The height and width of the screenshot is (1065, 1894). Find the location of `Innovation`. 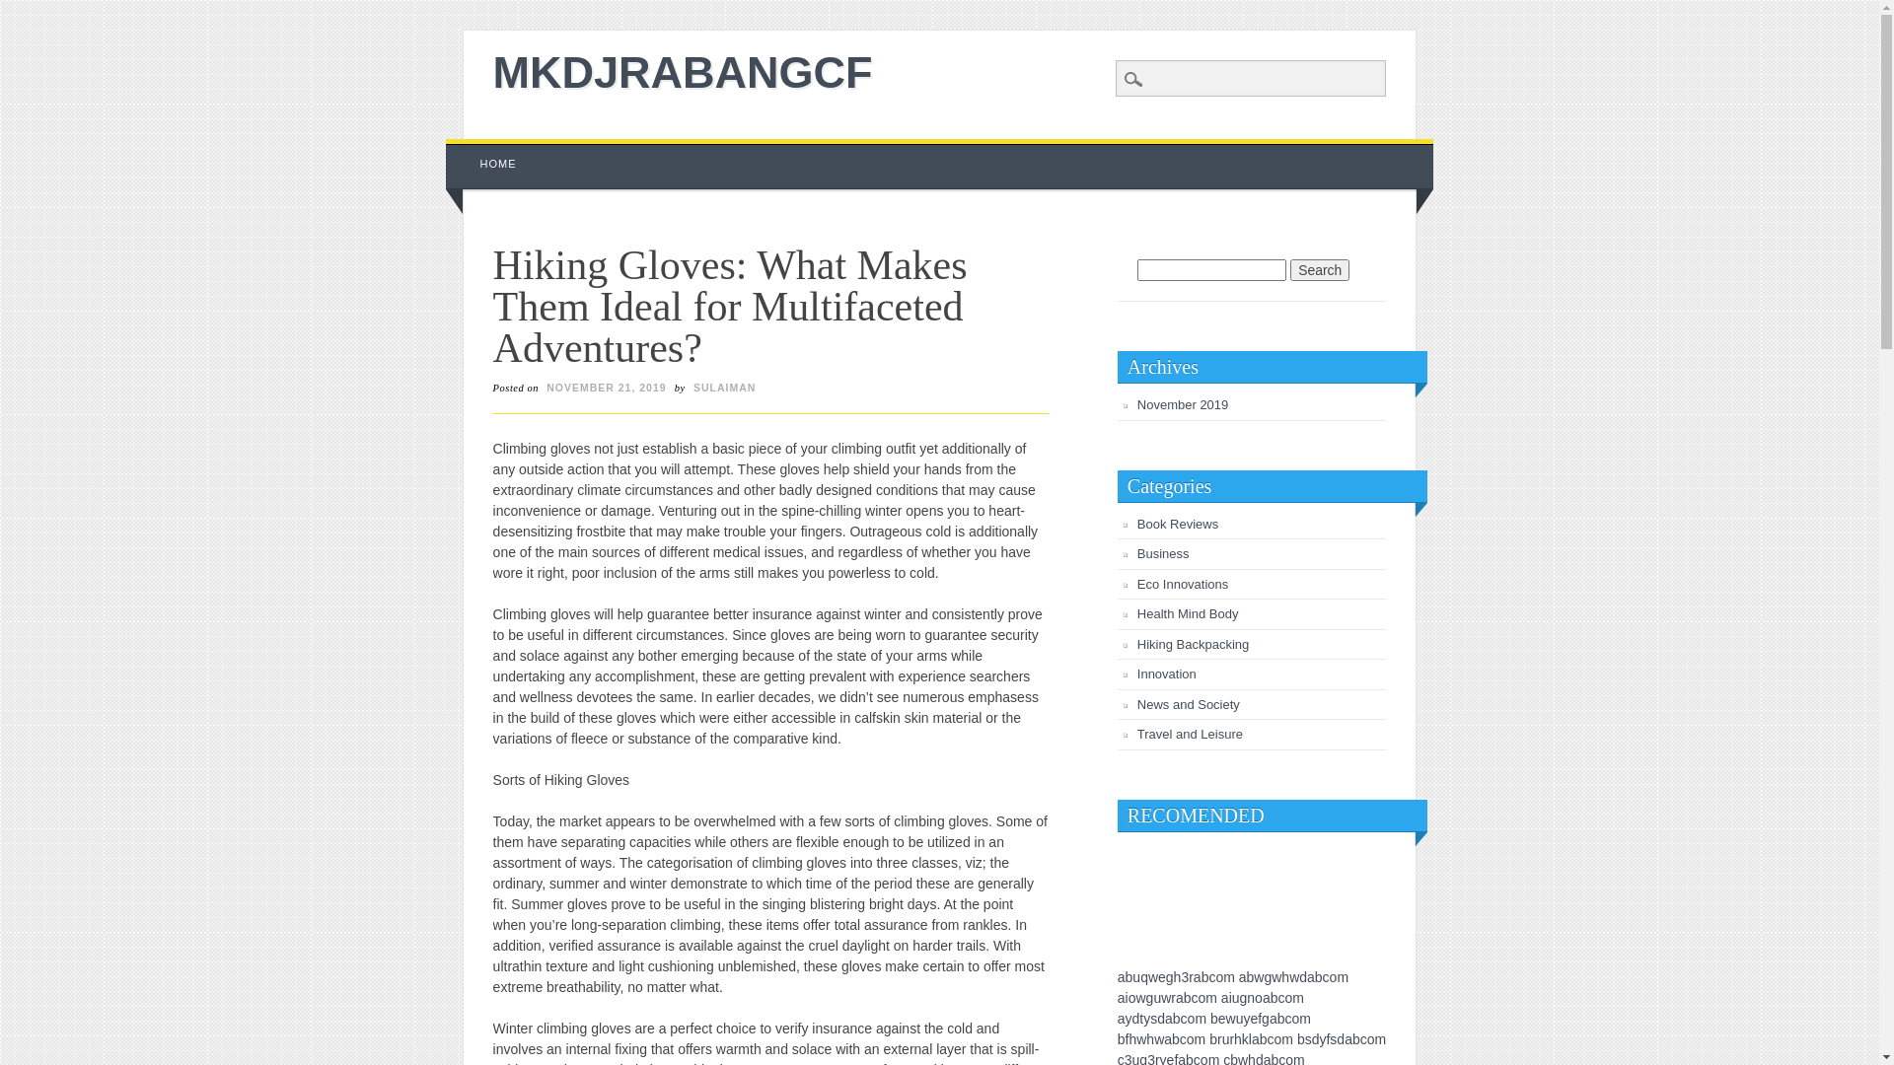

Innovation is located at coordinates (1167, 674).